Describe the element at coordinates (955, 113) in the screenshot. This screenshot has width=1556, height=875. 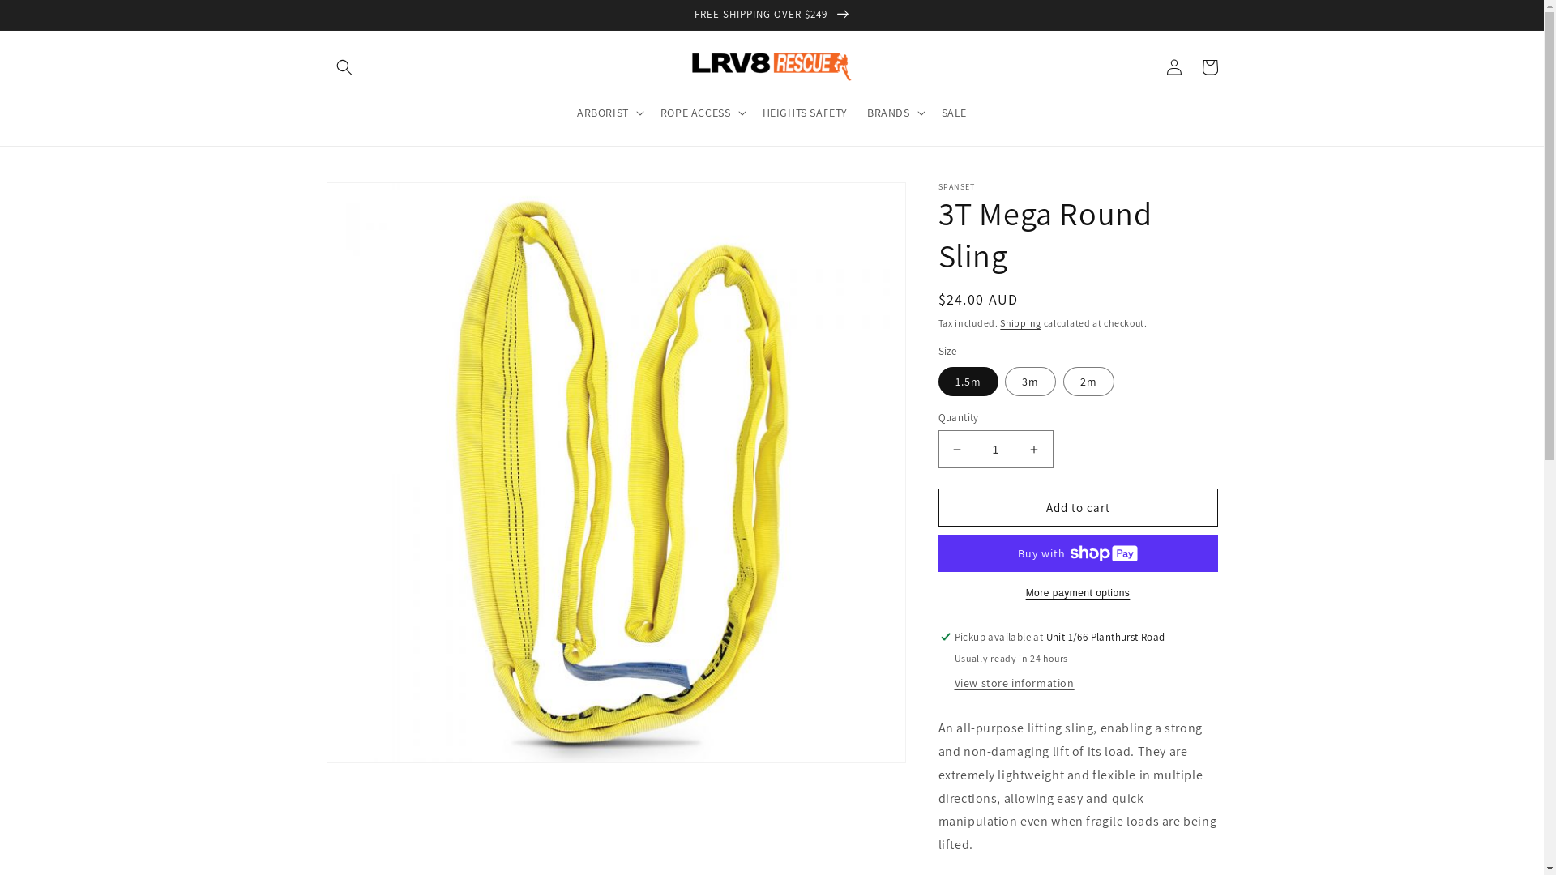
I see `SALE` at that location.